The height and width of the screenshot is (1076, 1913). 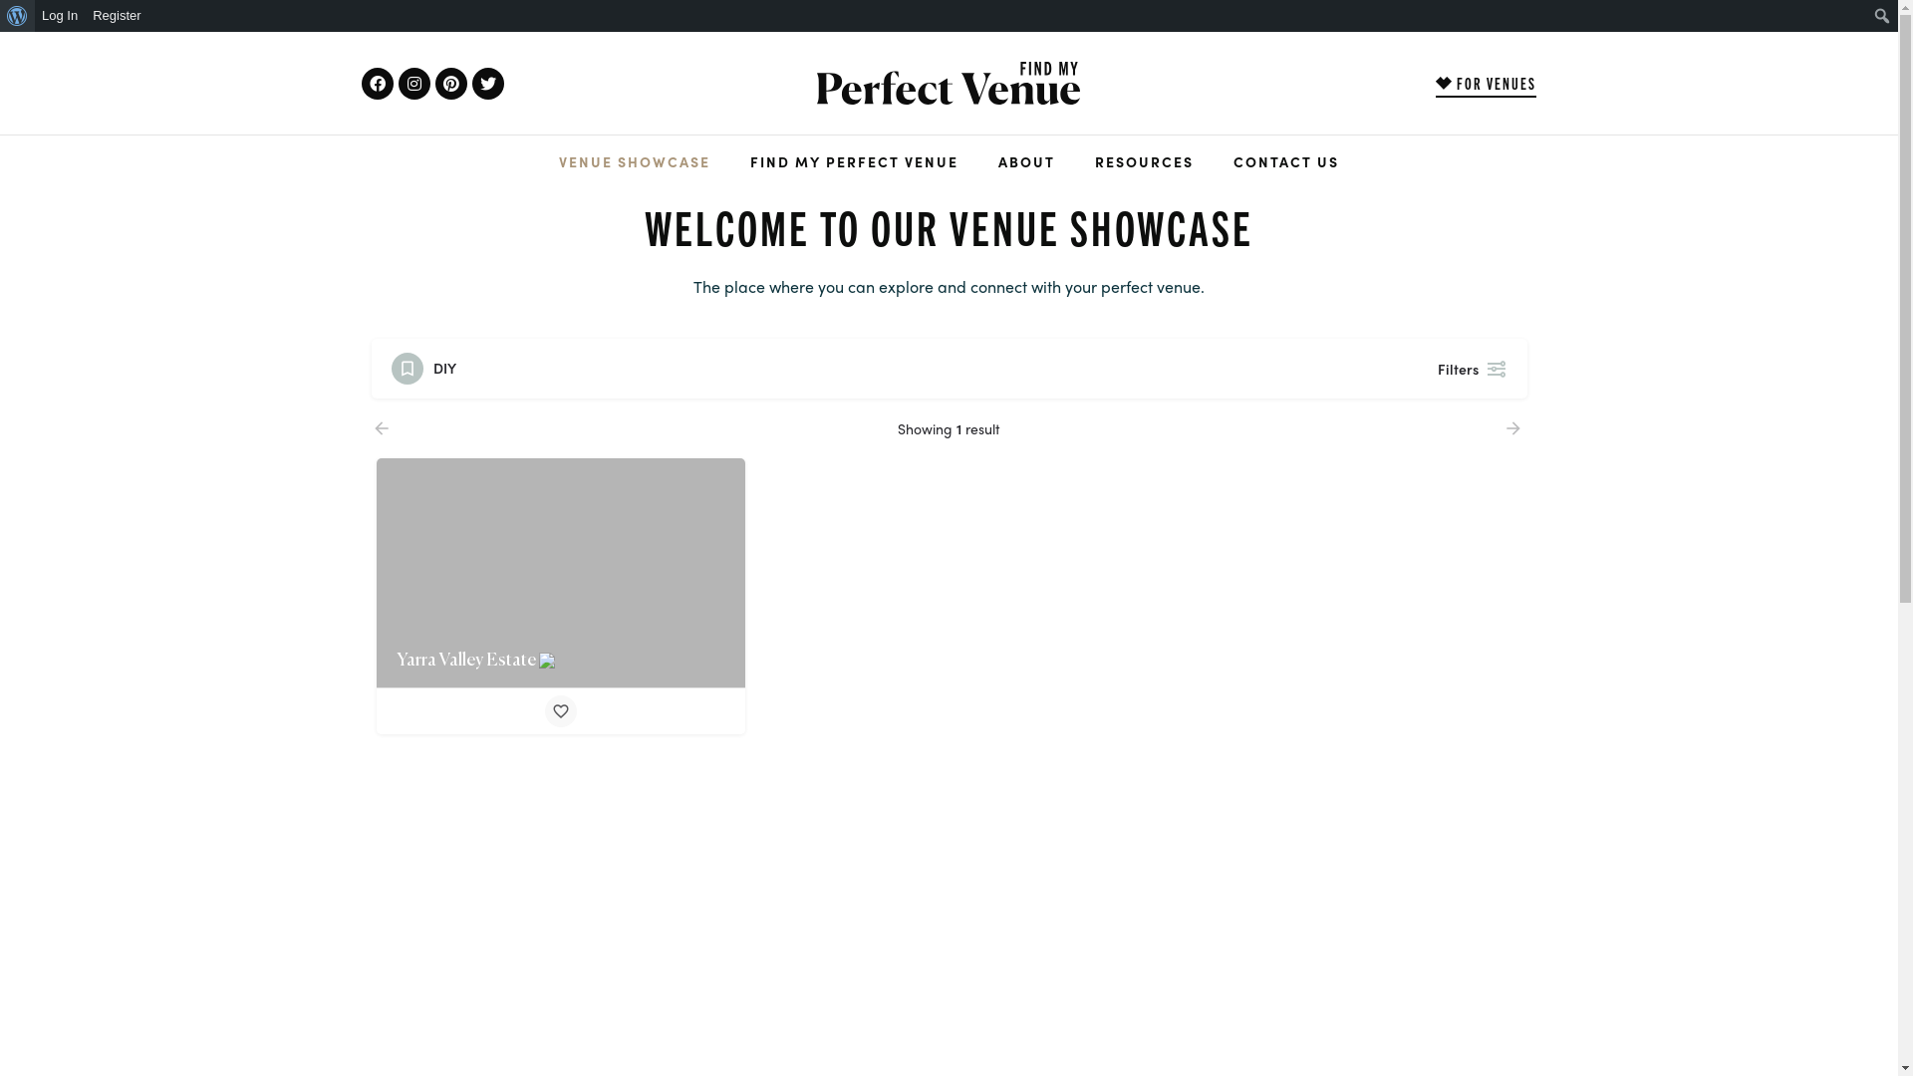 What do you see at coordinates (1487, 84) in the screenshot?
I see `FOR VENUES` at bounding box center [1487, 84].